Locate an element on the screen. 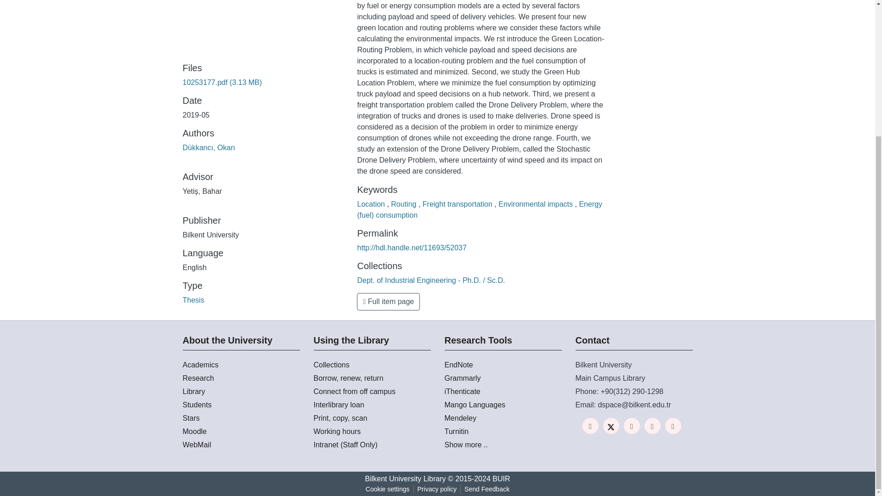 This screenshot has height=496, width=882. WebMail is located at coordinates (241, 445).